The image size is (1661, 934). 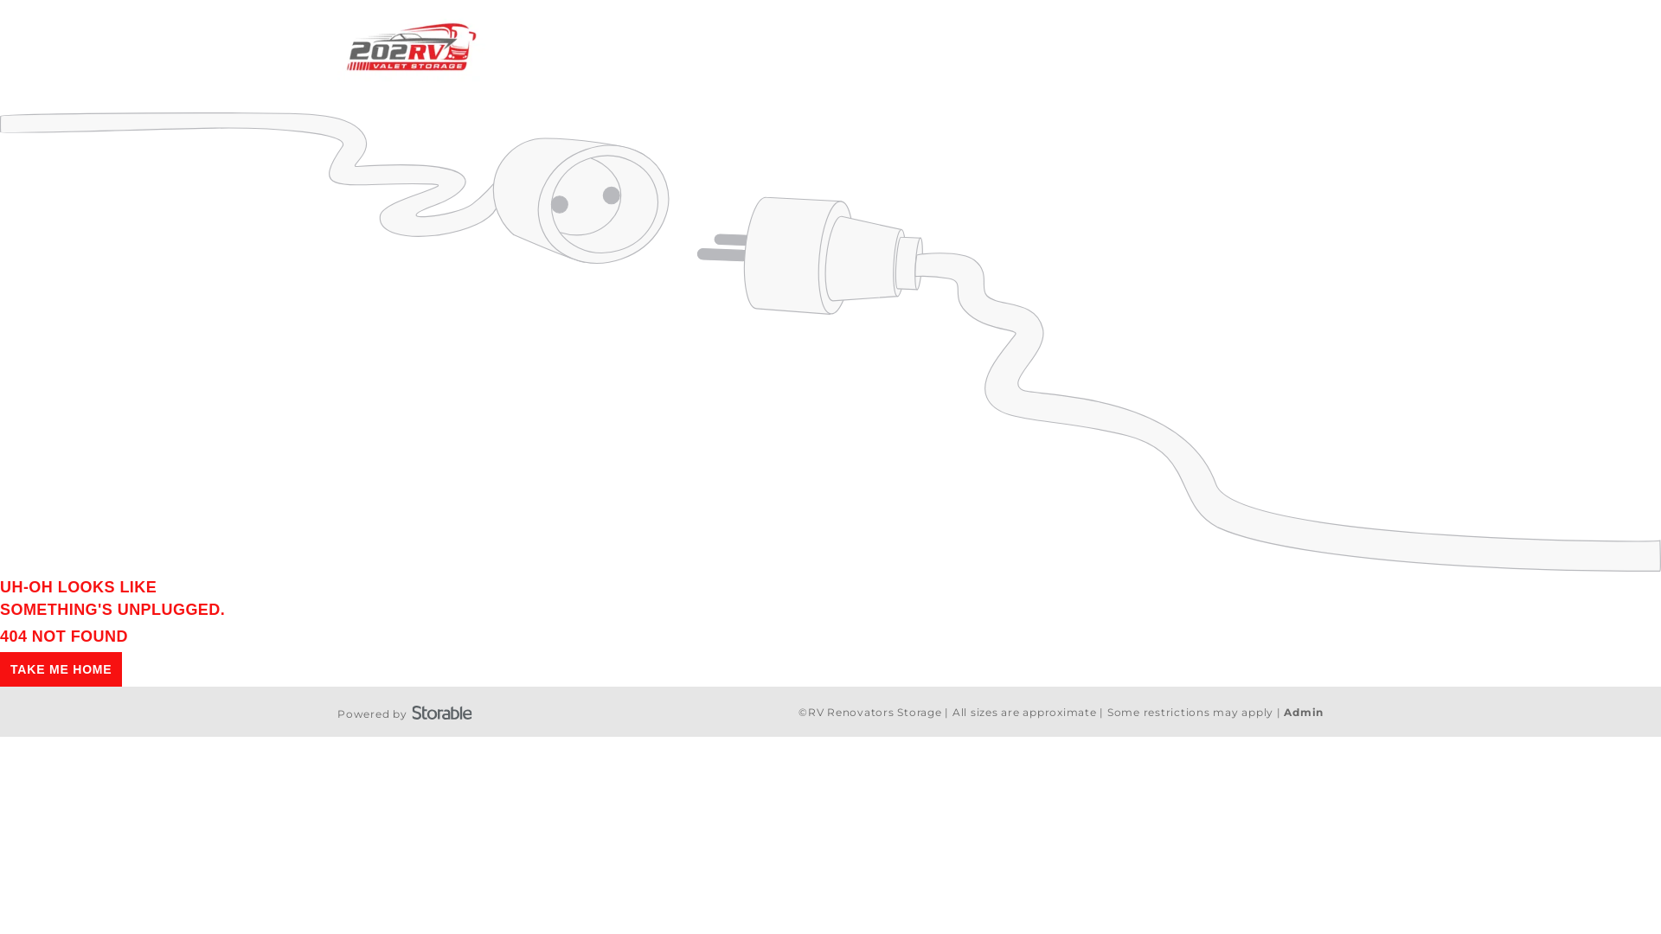 What do you see at coordinates (405, 711) in the screenshot?
I see `Powered by` at bounding box center [405, 711].